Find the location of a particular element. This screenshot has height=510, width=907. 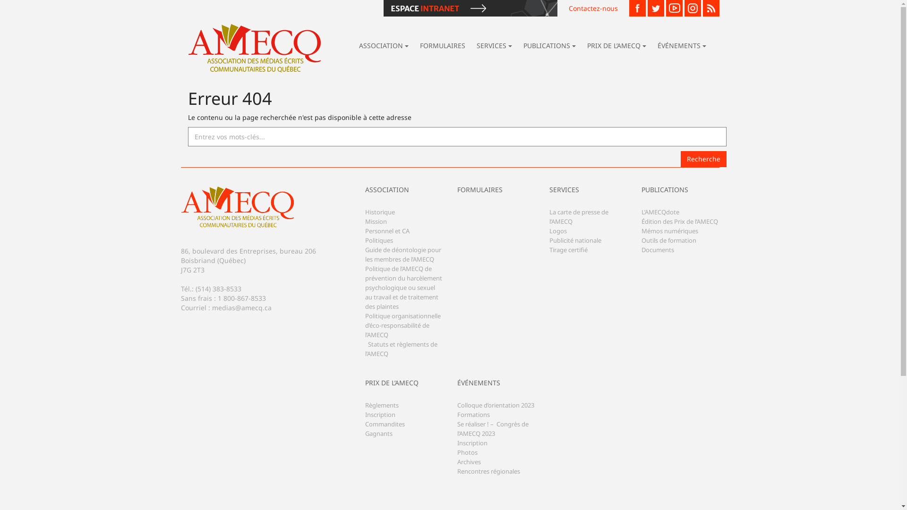

ASSOCIATION is located at coordinates (403, 197).